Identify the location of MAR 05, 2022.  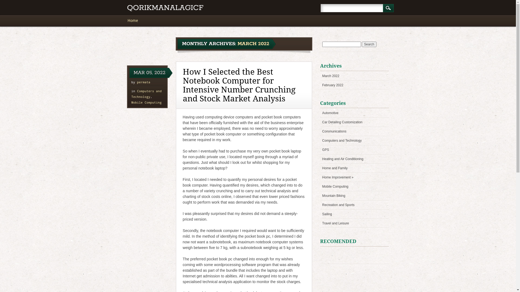
(149, 73).